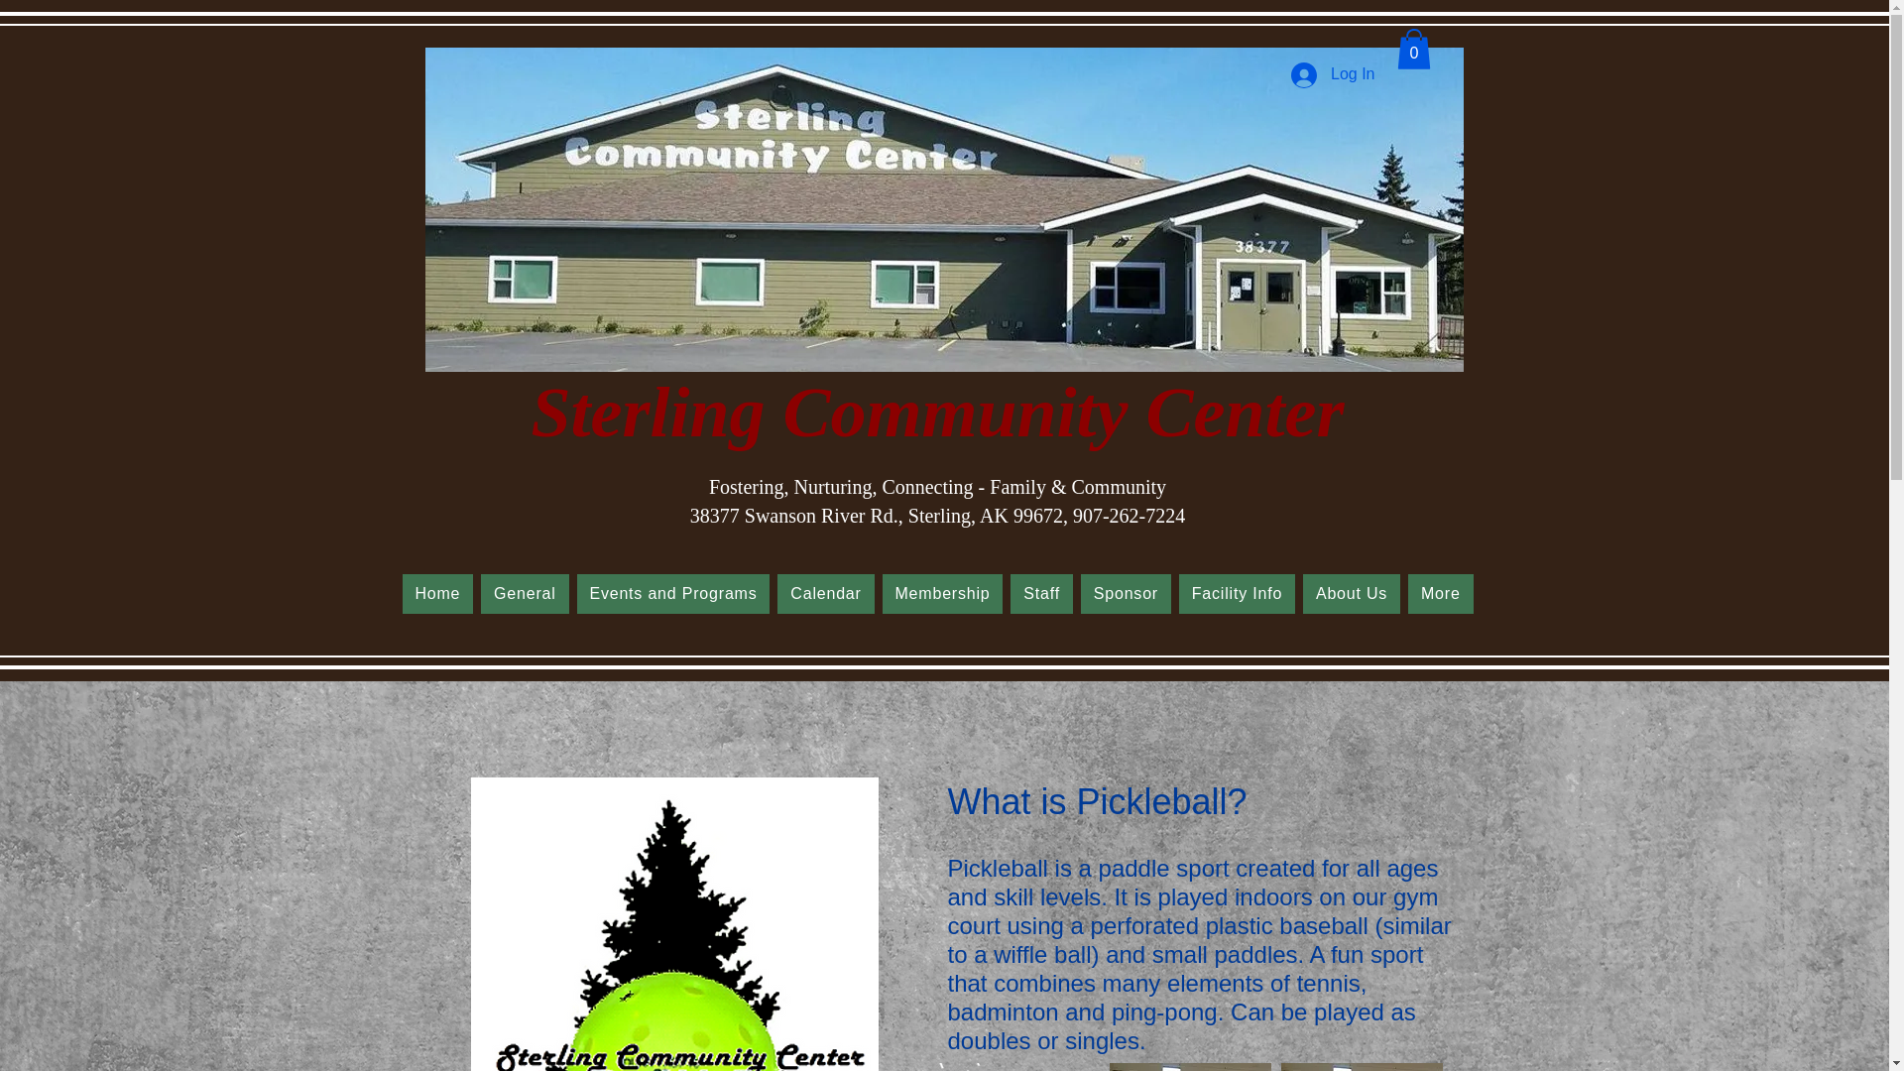 This screenshot has width=1904, height=1071. Describe the element at coordinates (673, 593) in the screenshot. I see `Events and Programs` at that location.